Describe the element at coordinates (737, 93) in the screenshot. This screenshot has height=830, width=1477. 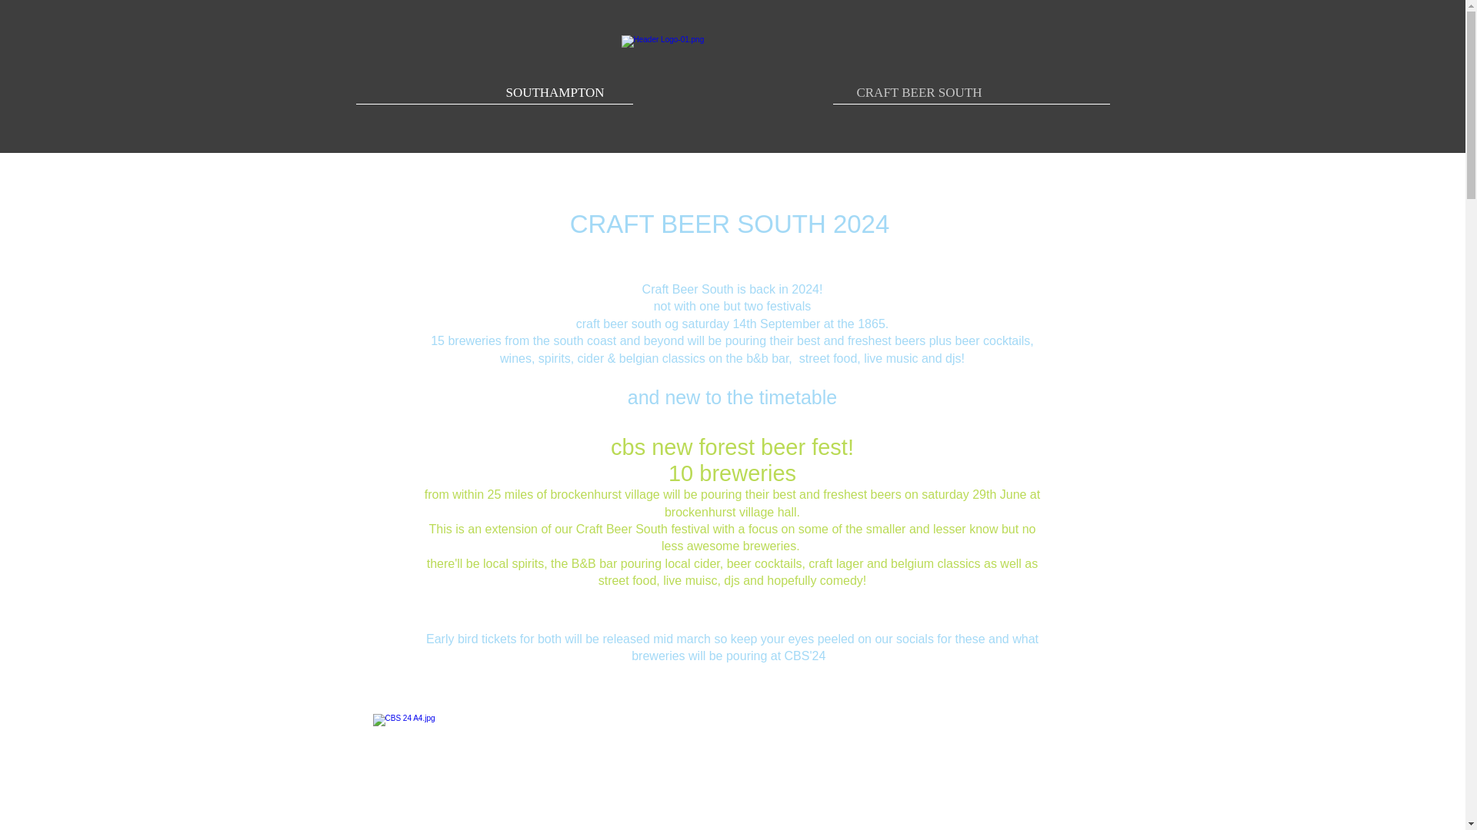
I see `Header Logo-01.png` at that location.